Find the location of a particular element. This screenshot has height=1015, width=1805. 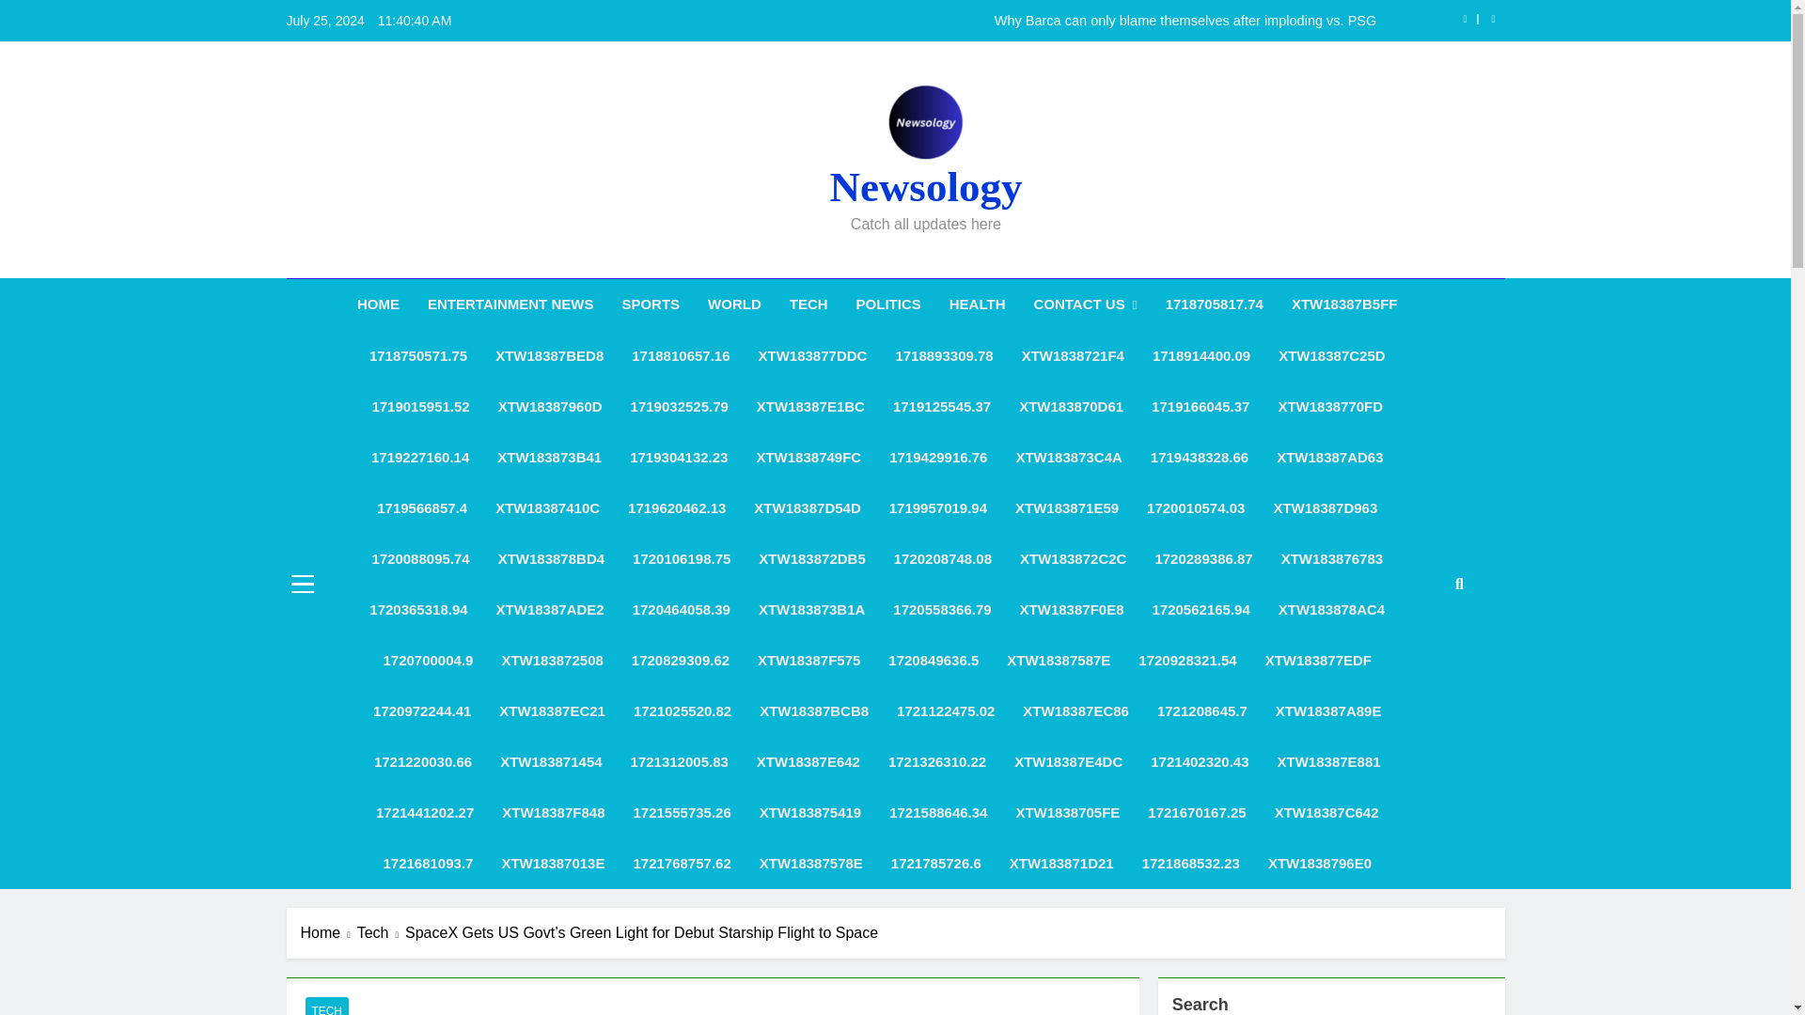

XTW18387B5FF is located at coordinates (1344, 304).